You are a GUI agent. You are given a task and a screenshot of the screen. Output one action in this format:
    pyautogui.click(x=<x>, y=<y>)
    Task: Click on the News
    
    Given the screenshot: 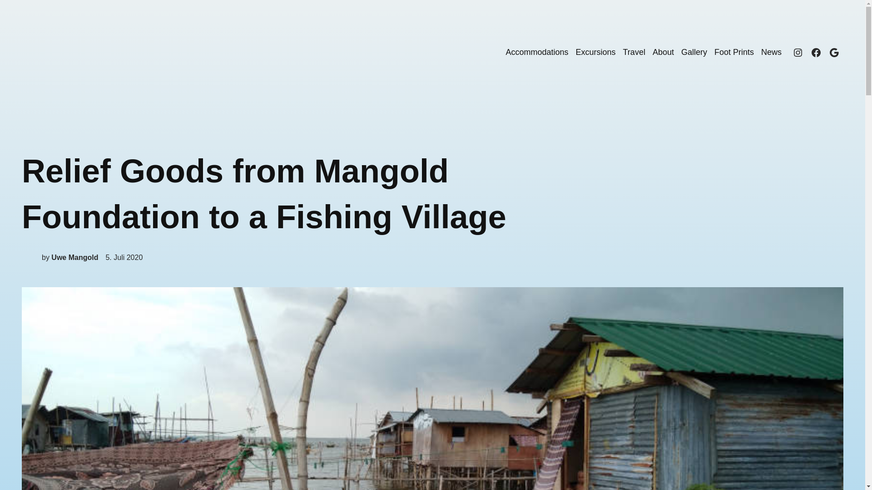 What is the action you would take?
    pyautogui.click(x=771, y=52)
    